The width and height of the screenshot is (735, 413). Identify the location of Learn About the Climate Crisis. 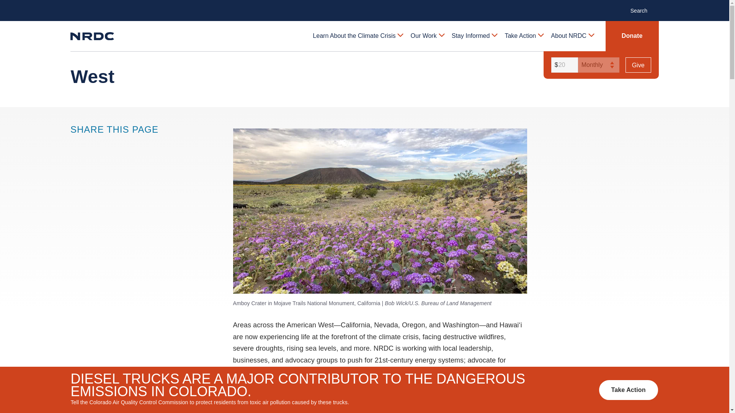
(358, 36).